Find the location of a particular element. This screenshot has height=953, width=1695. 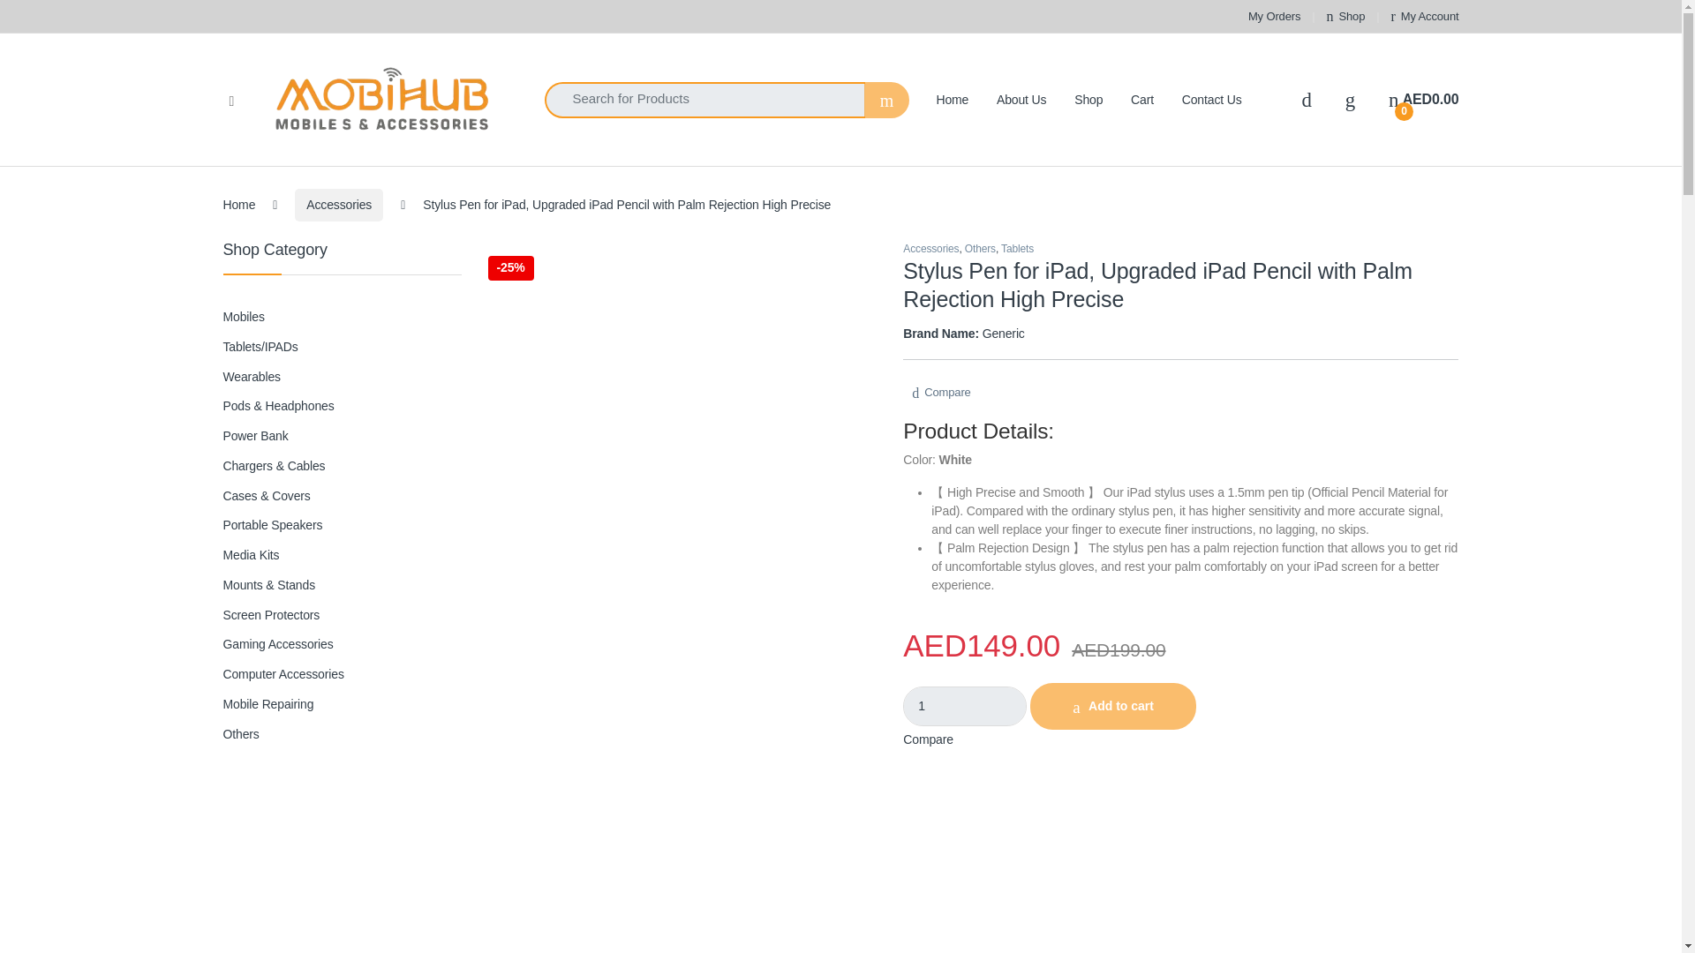

Home is located at coordinates (1273, 16).